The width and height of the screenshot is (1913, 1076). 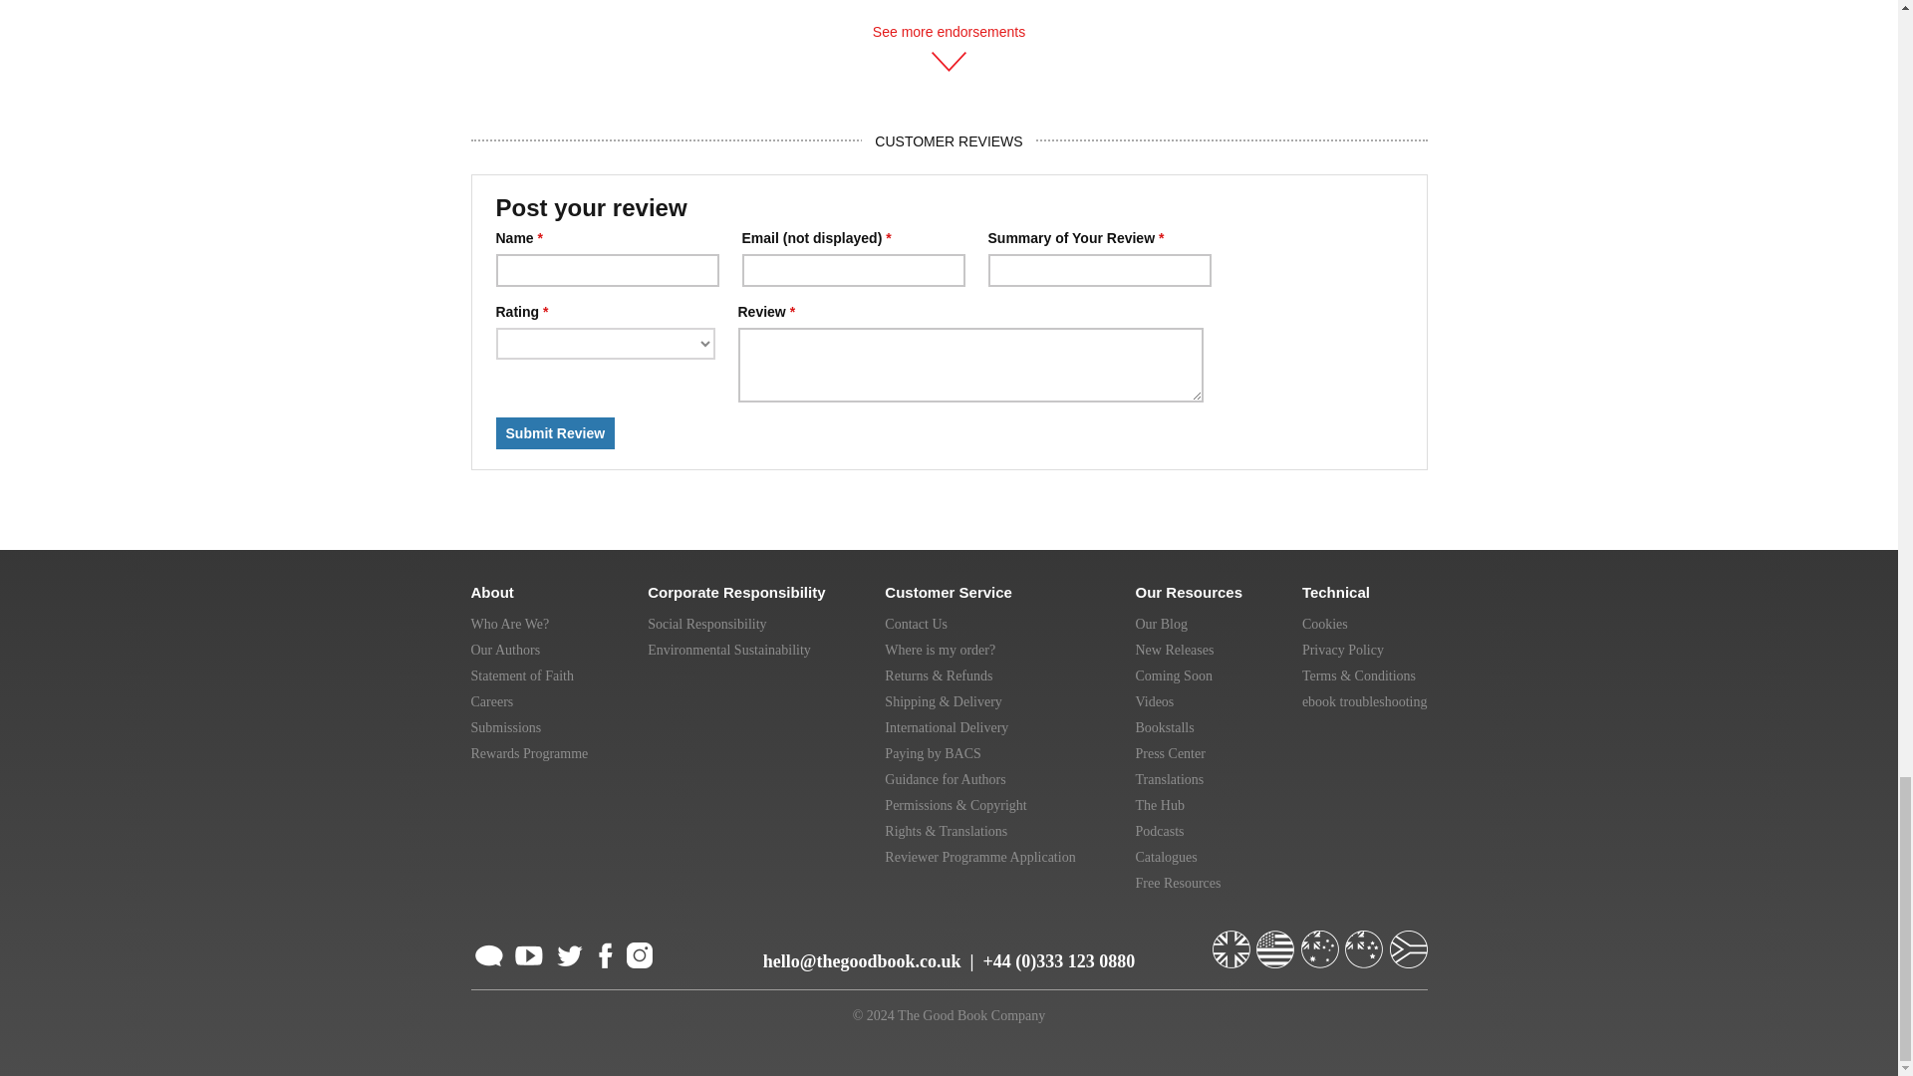 I want to click on Go to UK Website, so click(x=1231, y=941).